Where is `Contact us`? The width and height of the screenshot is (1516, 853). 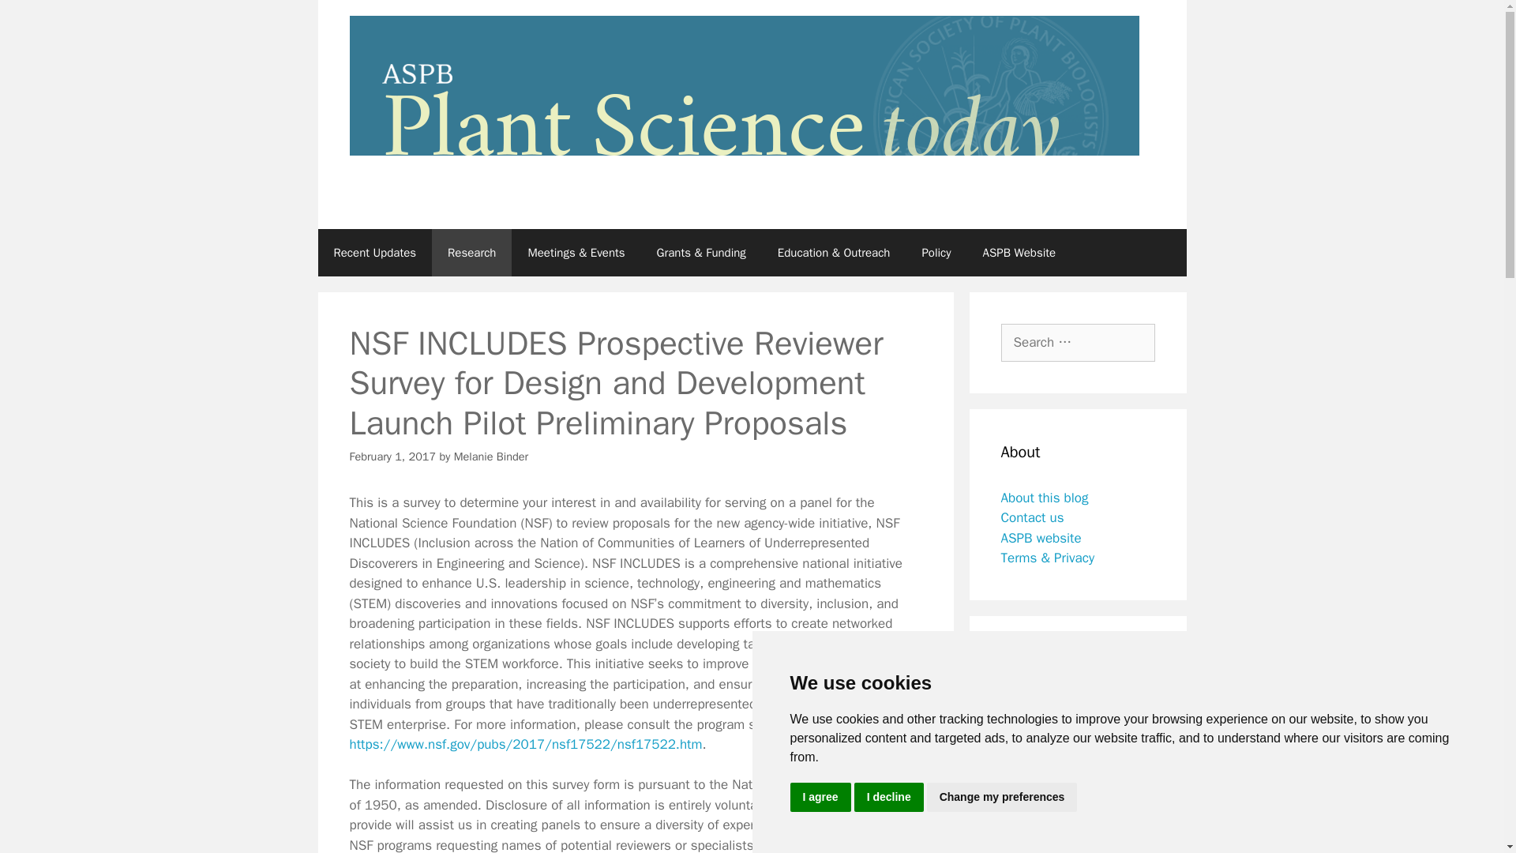
Contact us is located at coordinates (1032, 517).